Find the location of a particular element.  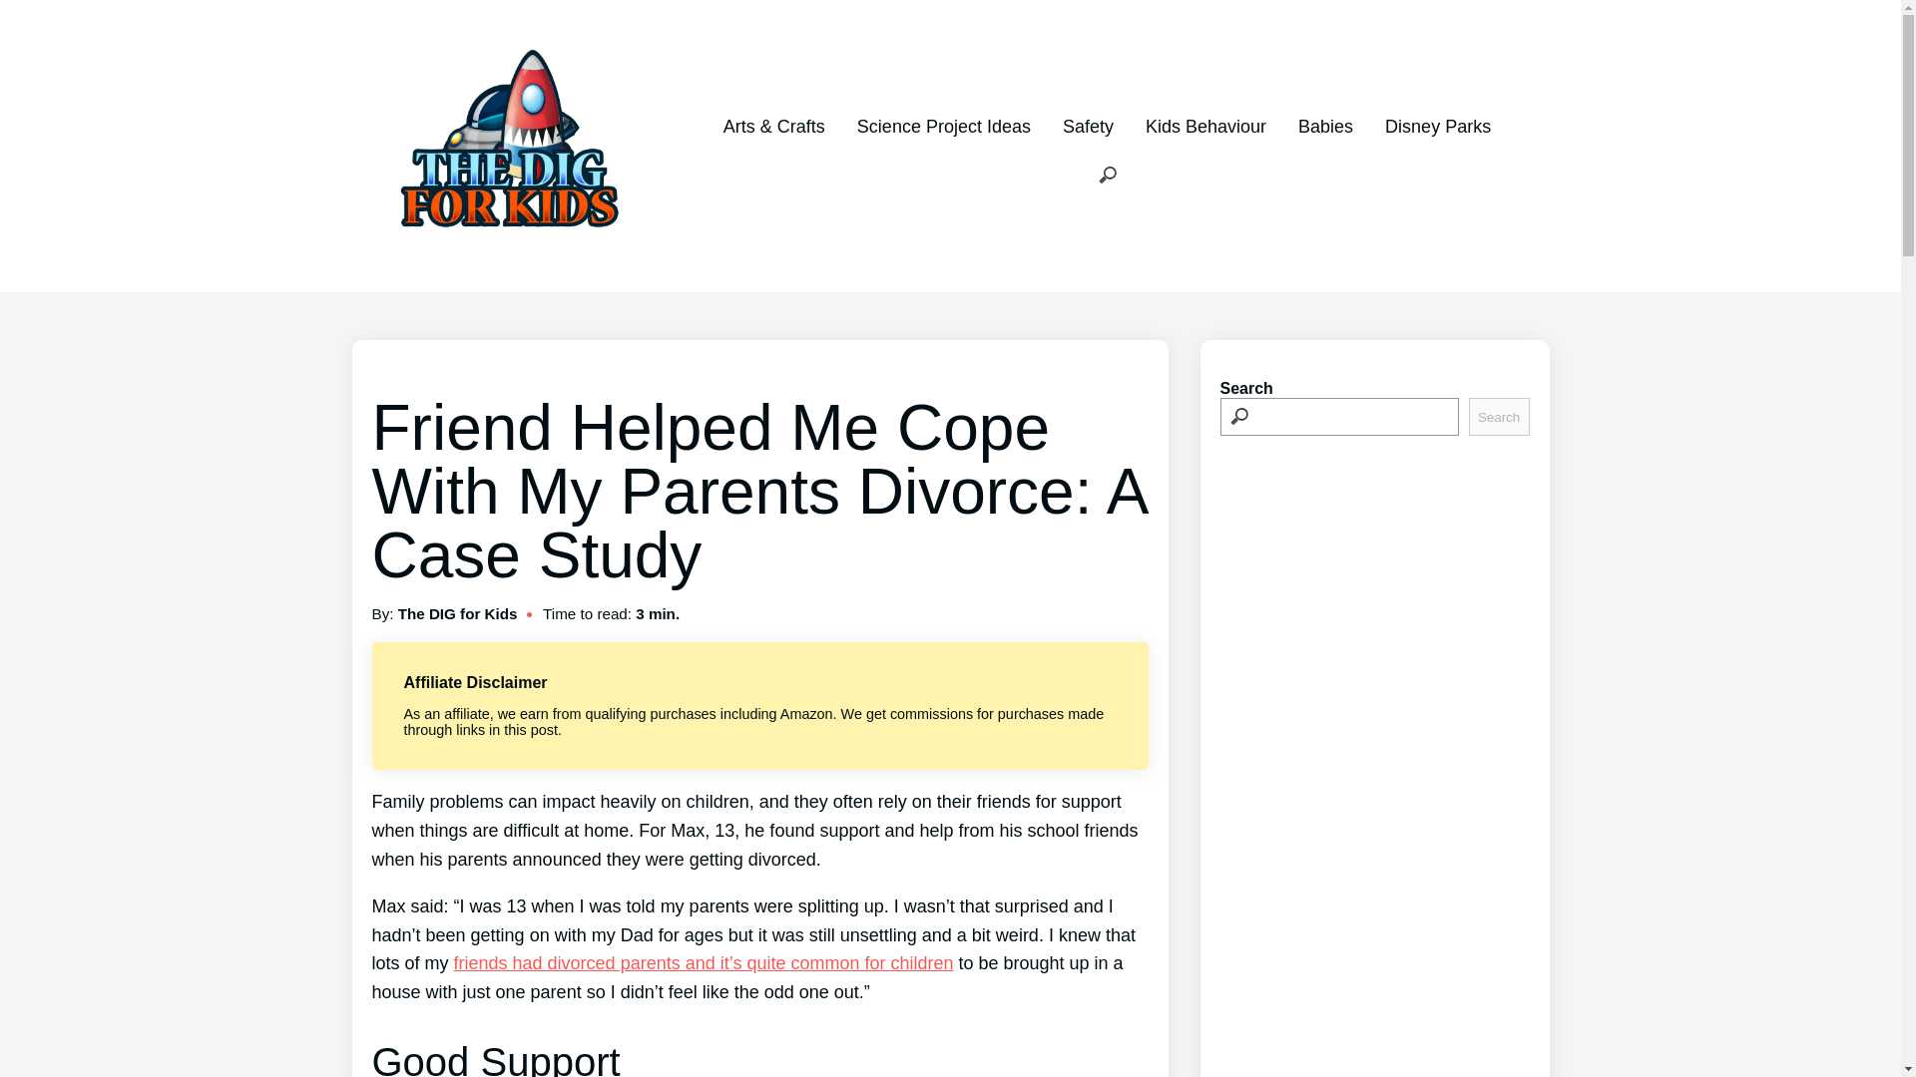

Babies is located at coordinates (1325, 126).